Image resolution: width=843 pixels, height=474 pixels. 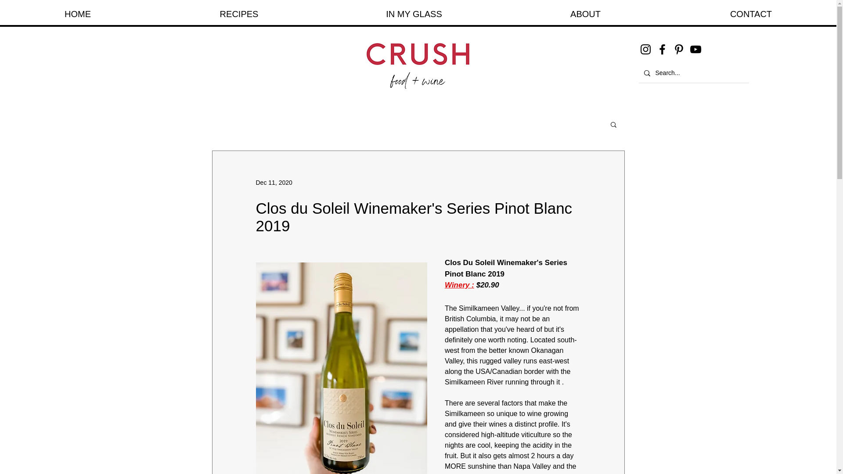 What do you see at coordinates (273, 183) in the screenshot?
I see `Dec 11, 2020` at bounding box center [273, 183].